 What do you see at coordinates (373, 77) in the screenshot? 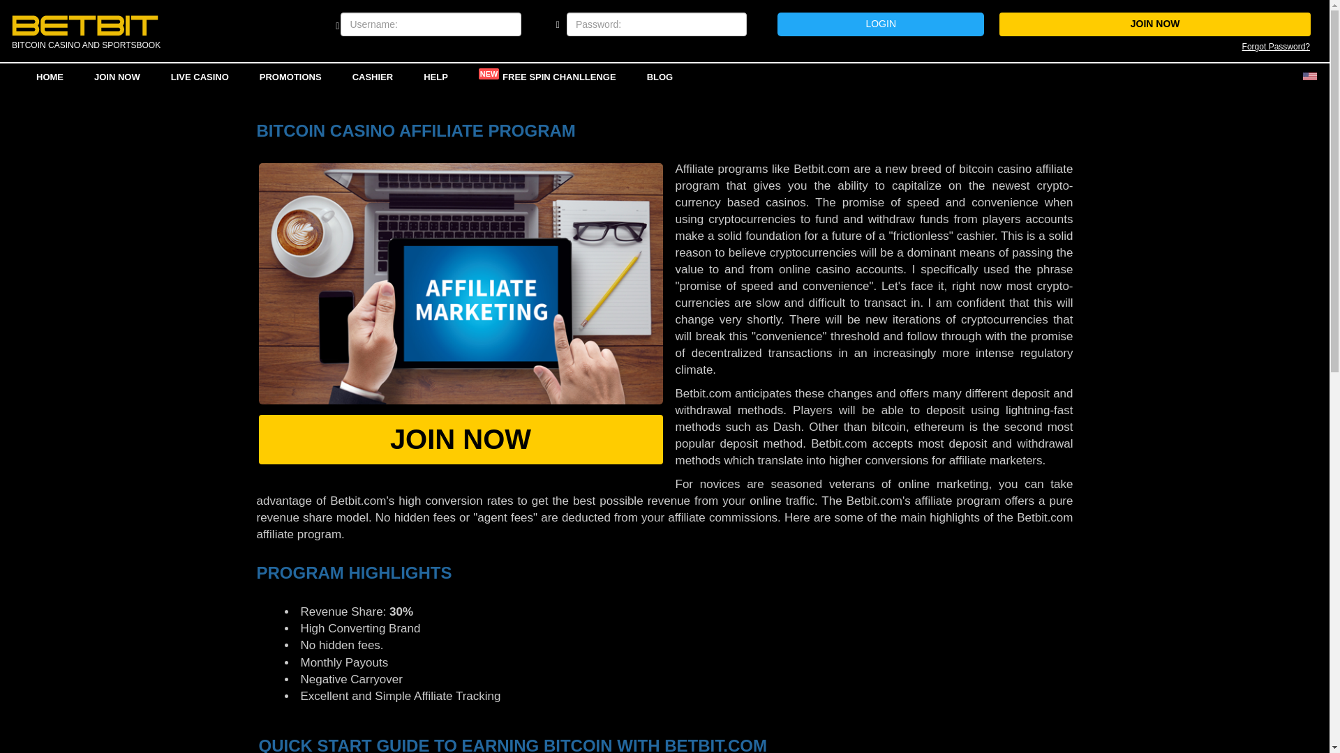
I see `CASHIER` at bounding box center [373, 77].